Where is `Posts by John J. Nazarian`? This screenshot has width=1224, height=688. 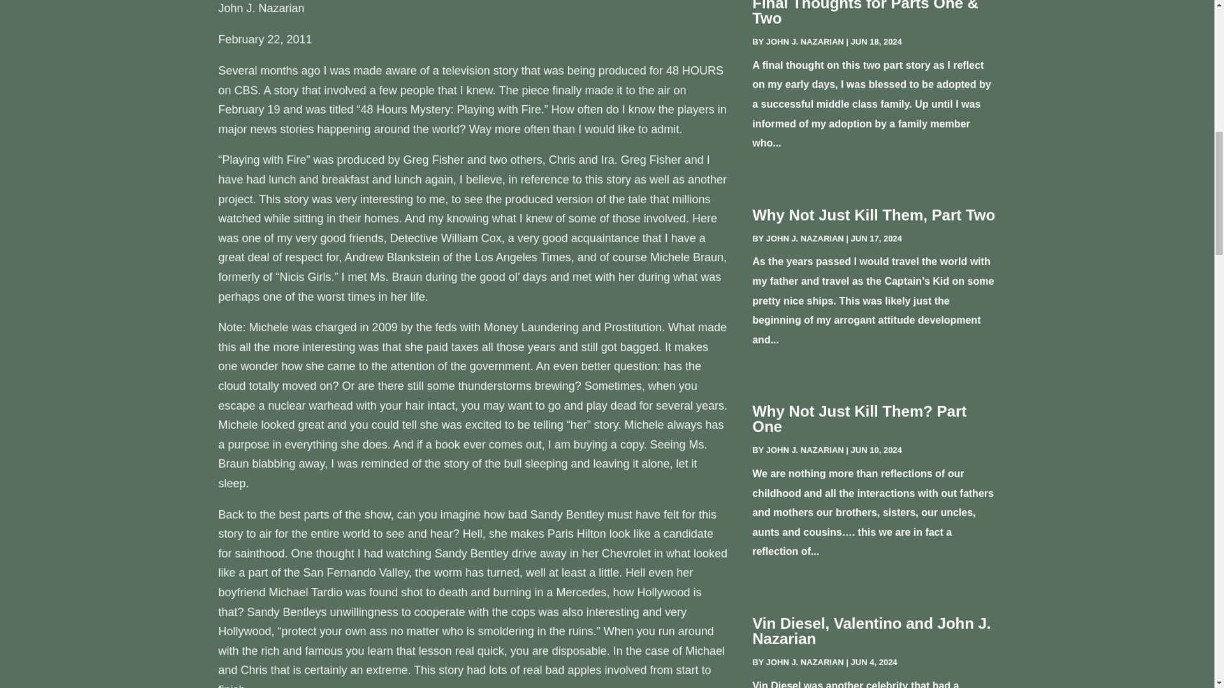 Posts by John J. Nazarian is located at coordinates (805, 42).